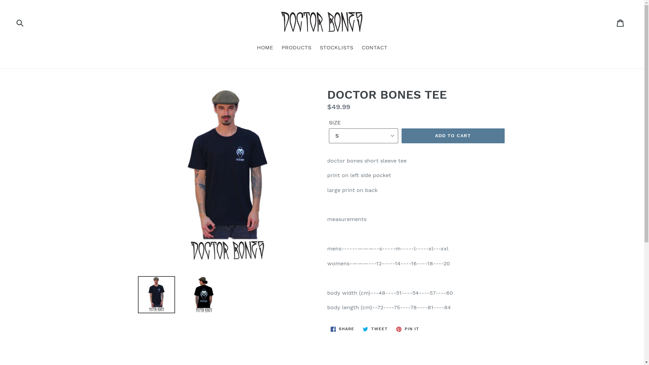 This screenshot has width=649, height=365. What do you see at coordinates (296, 48) in the screenshot?
I see `PRODUCTS` at bounding box center [296, 48].